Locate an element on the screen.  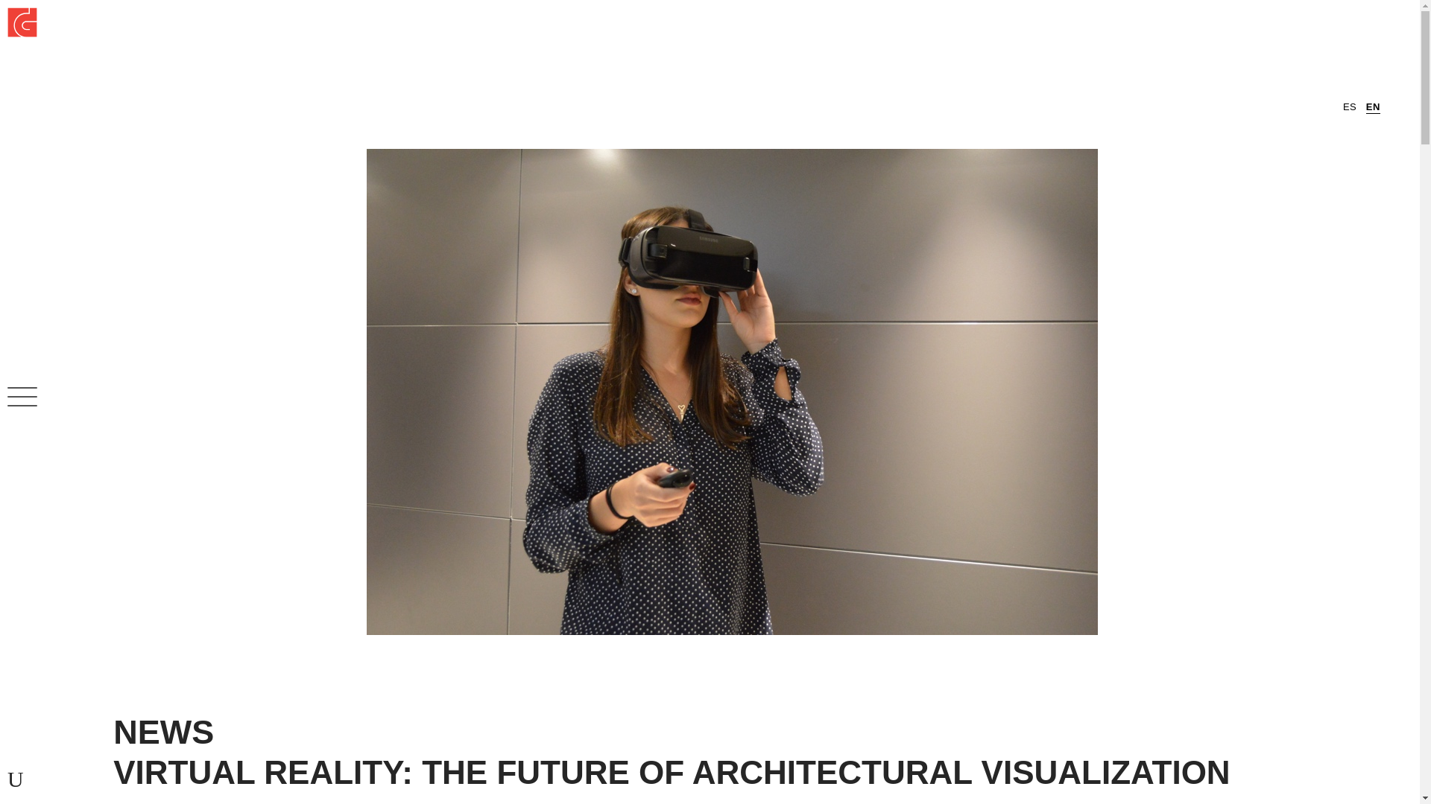
ES is located at coordinates (1350, 109).